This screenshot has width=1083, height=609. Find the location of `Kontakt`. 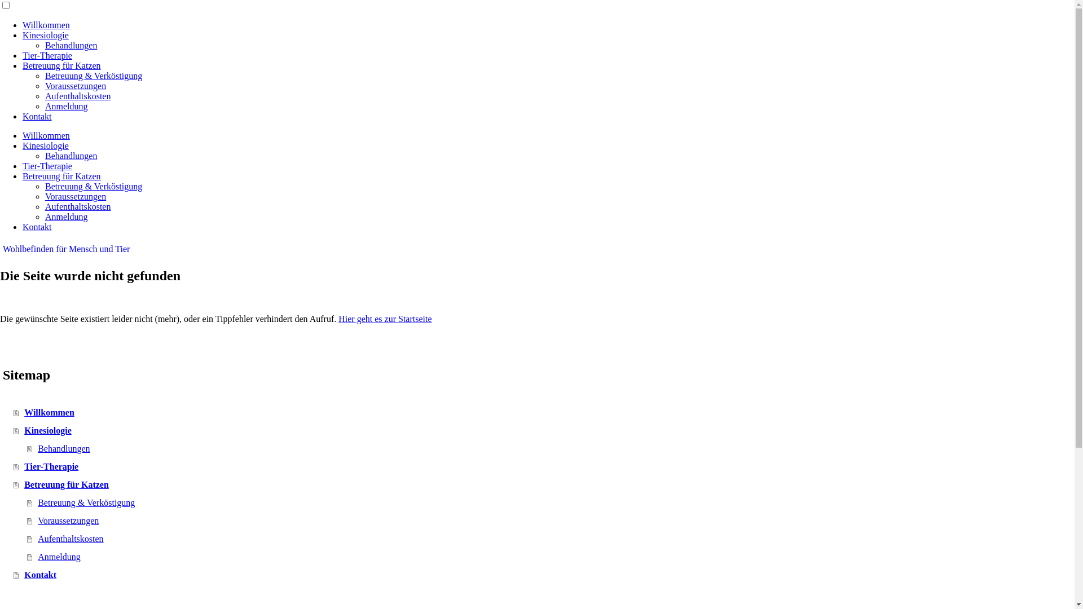

Kontakt is located at coordinates (544, 575).